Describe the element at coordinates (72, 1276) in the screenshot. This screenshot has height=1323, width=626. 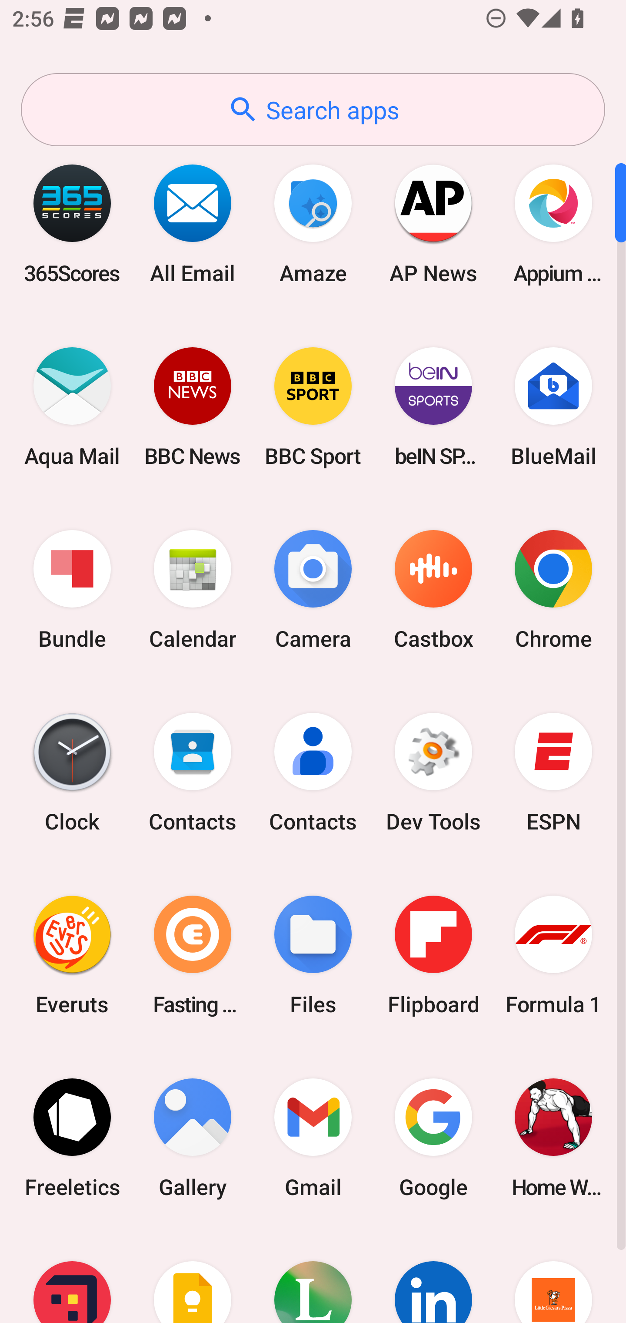
I see `Hotels.com` at that location.